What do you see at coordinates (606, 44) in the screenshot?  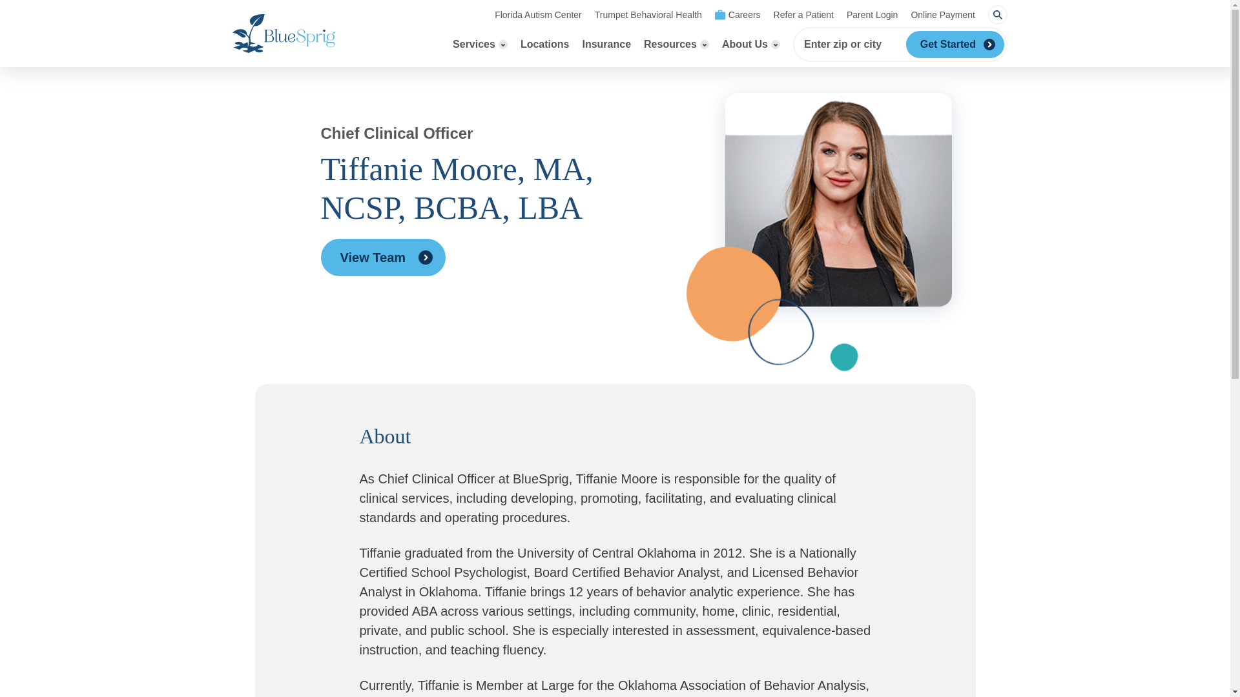 I see `Insurance` at bounding box center [606, 44].